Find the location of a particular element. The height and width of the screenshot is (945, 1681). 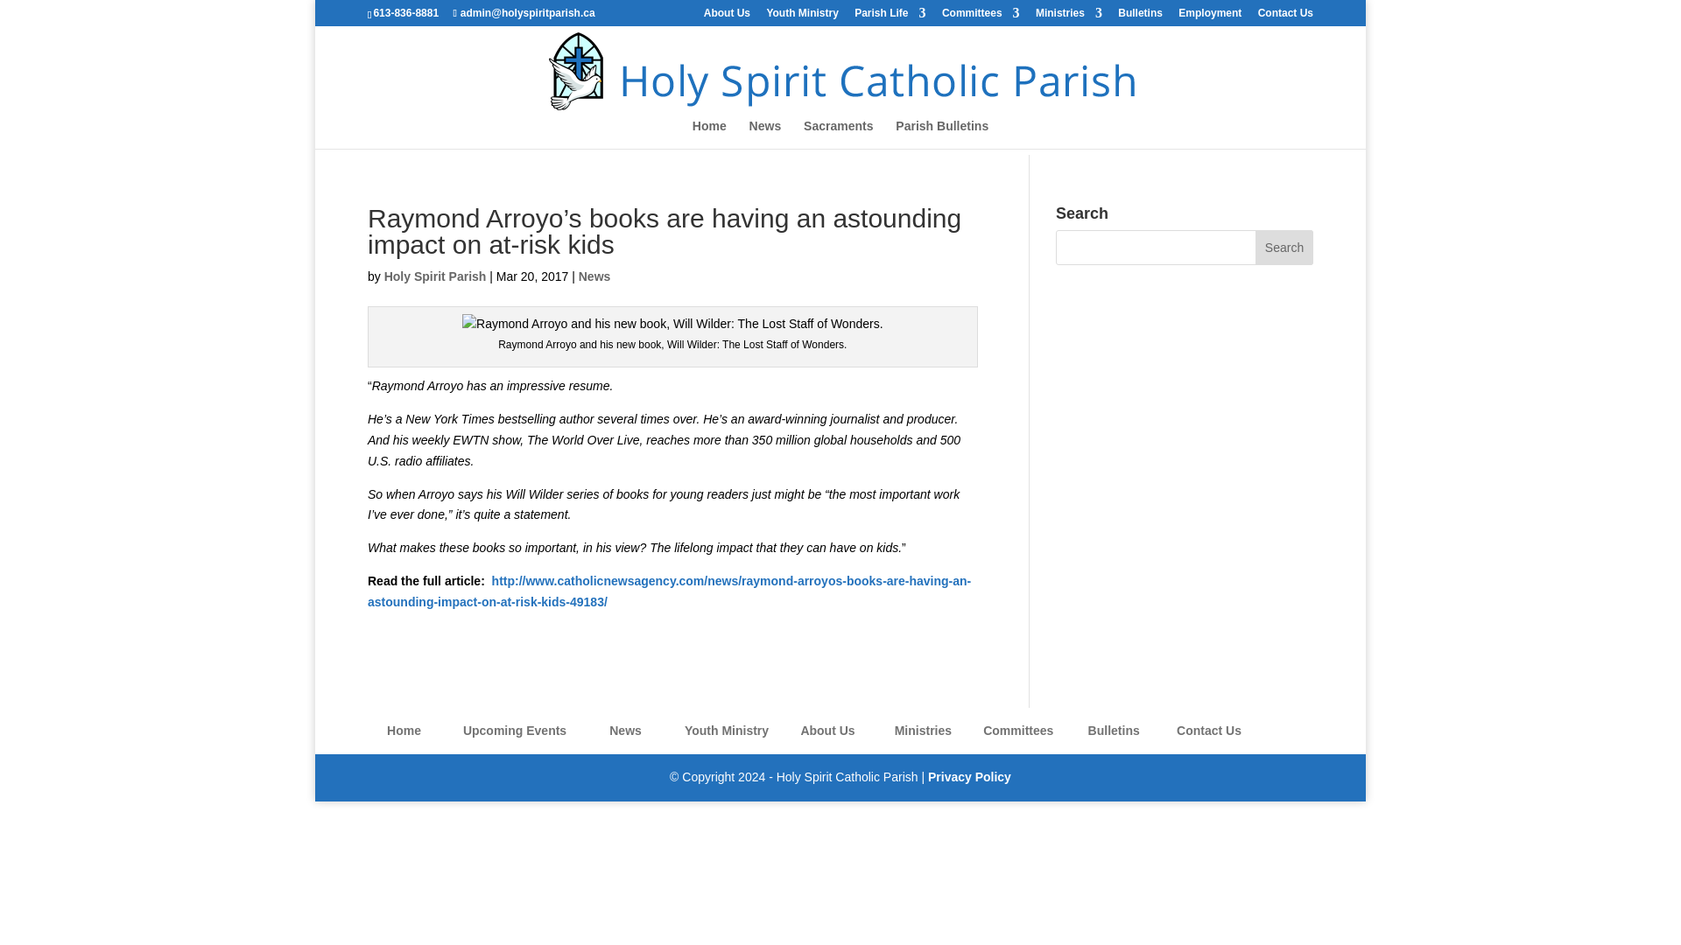

Bulletins is located at coordinates (1140, 17).